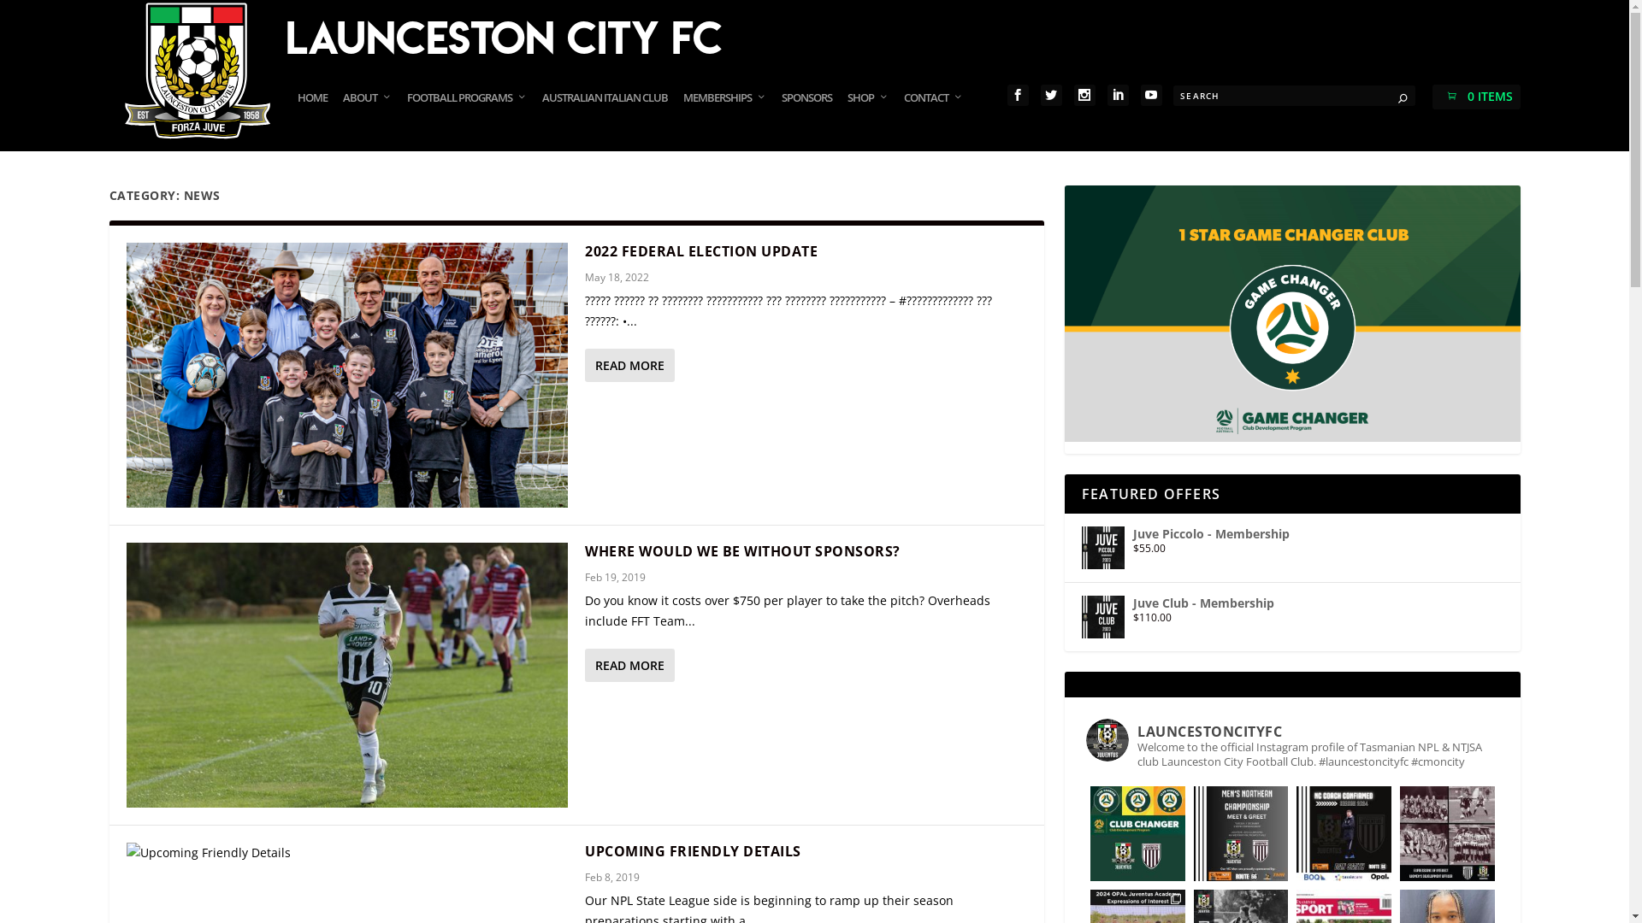 This screenshot has width=1642, height=923. Describe the element at coordinates (934, 115) in the screenshot. I see `CONTACT` at that location.